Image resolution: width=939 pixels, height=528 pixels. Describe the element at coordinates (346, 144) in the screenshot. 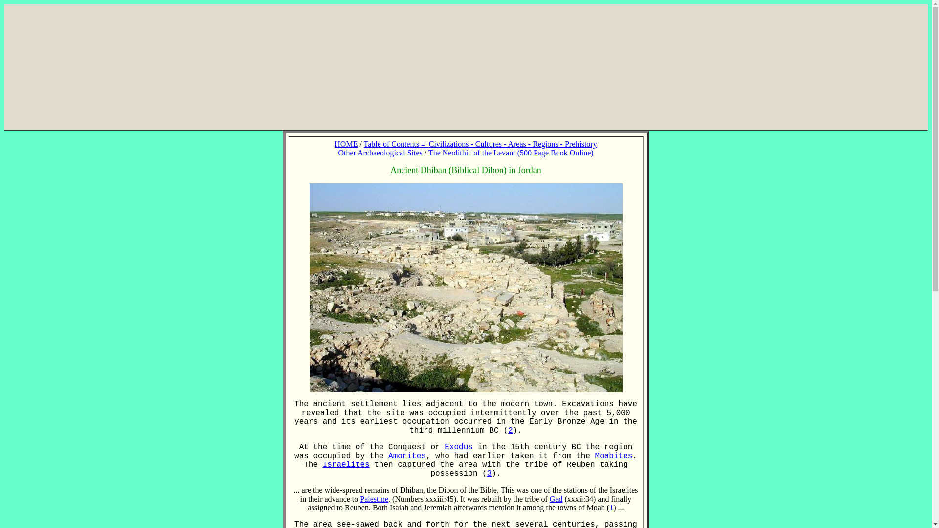

I see `HOME` at that location.